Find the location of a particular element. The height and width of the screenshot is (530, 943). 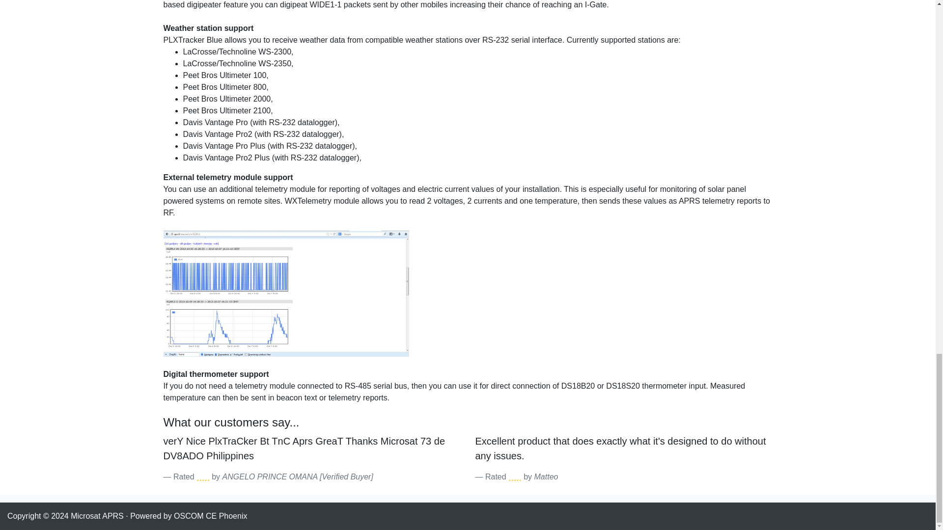

Matteo is located at coordinates (546, 477).